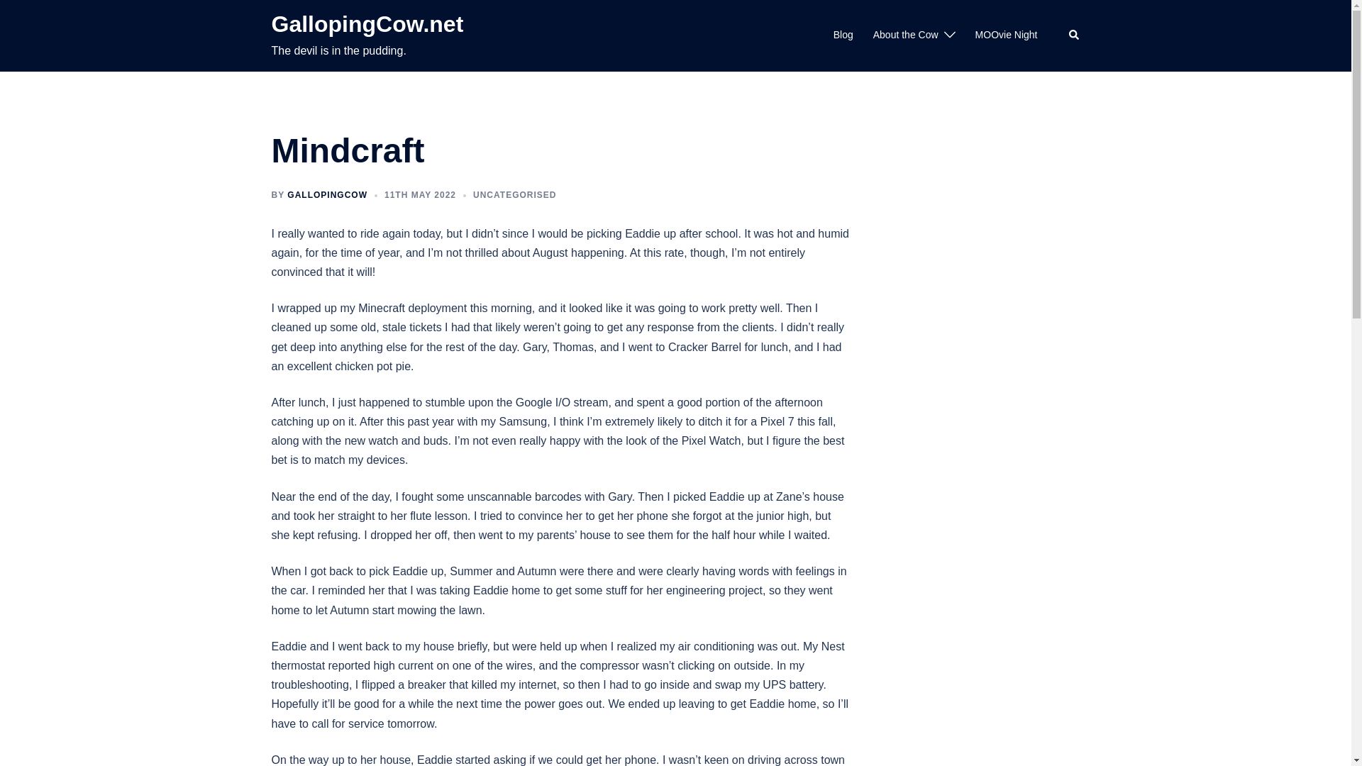 The height and width of the screenshot is (766, 1362). Describe the element at coordinates (328, 194) in the screenshot. I see `GALLOPINGCOW` at that location.